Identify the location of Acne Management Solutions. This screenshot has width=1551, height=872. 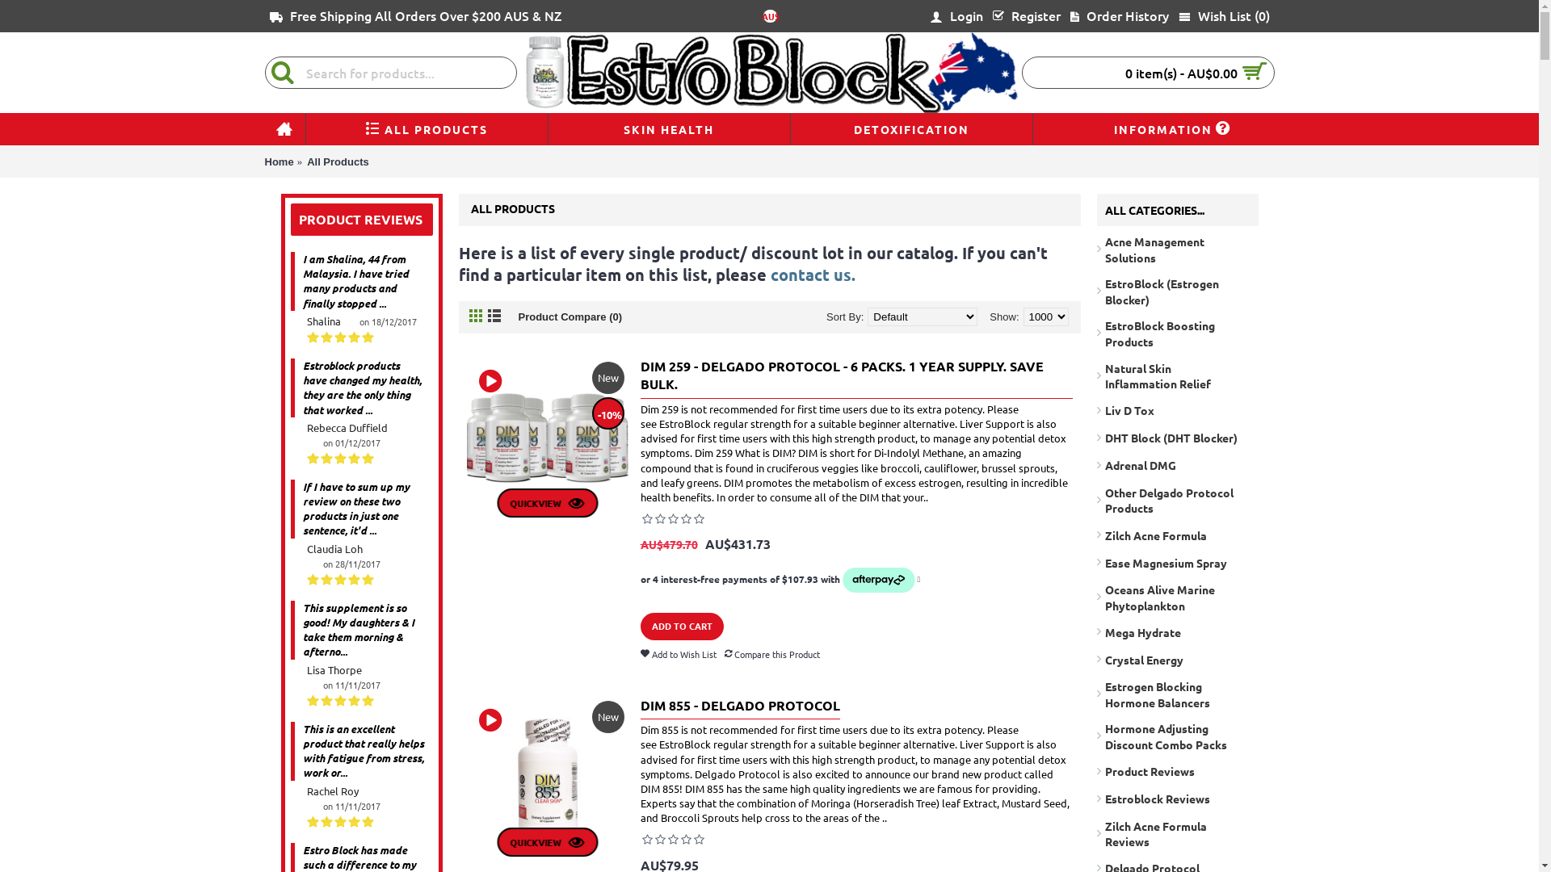
(1178, 247).